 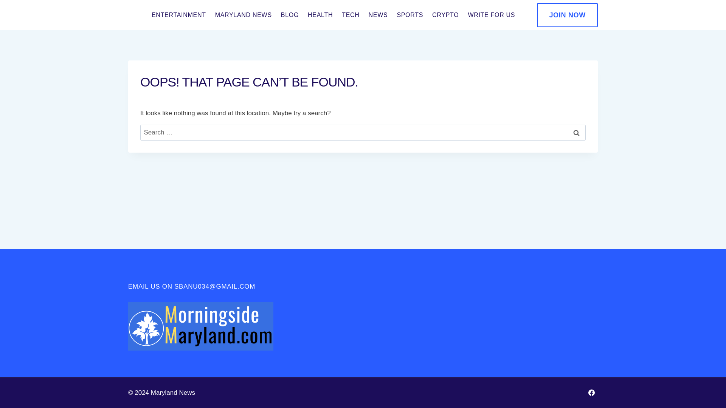 What do you see at coordinates (290, 15) in the screenshot?
I see `BLOG` at bounding box center [290, 15].